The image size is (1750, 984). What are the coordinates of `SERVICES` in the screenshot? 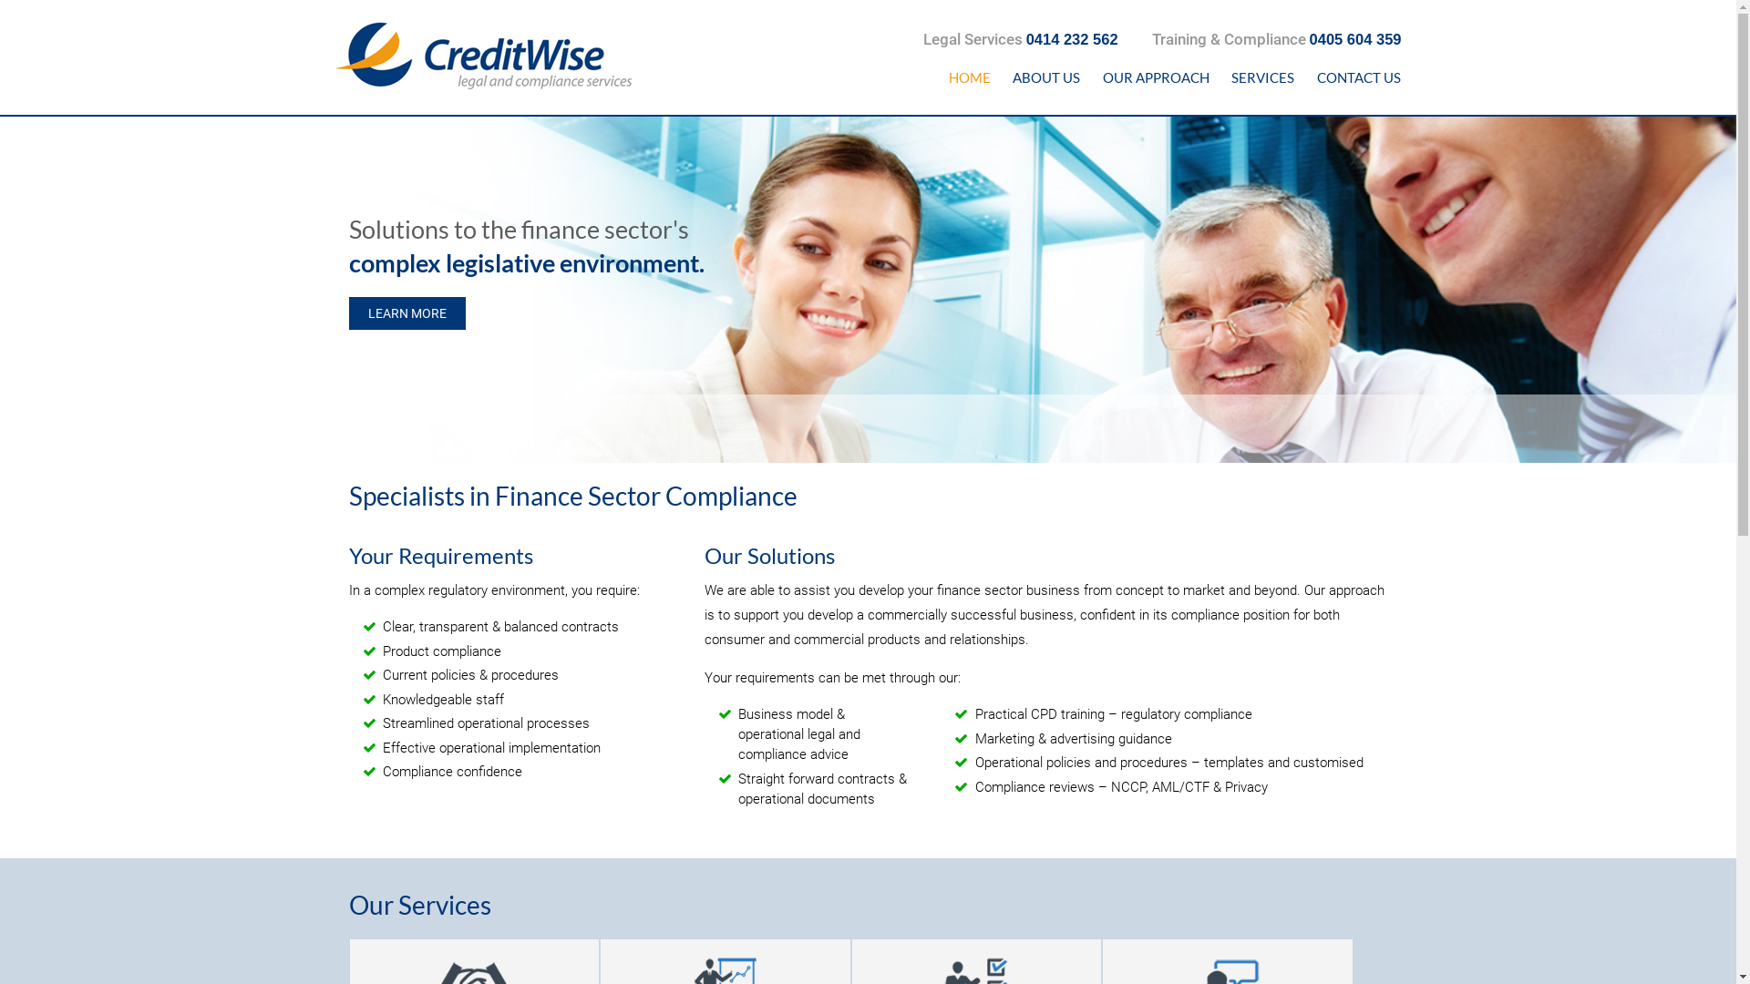 It's located at (1263, 78).